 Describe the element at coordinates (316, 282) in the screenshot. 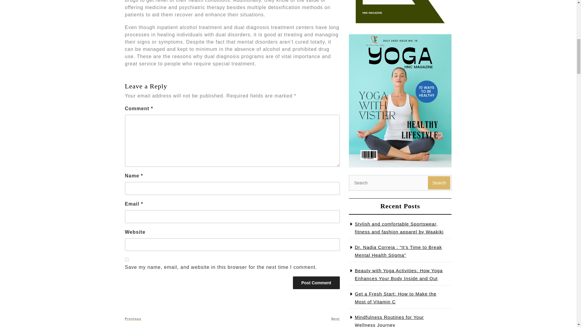

I see `Post Comment` at that location.